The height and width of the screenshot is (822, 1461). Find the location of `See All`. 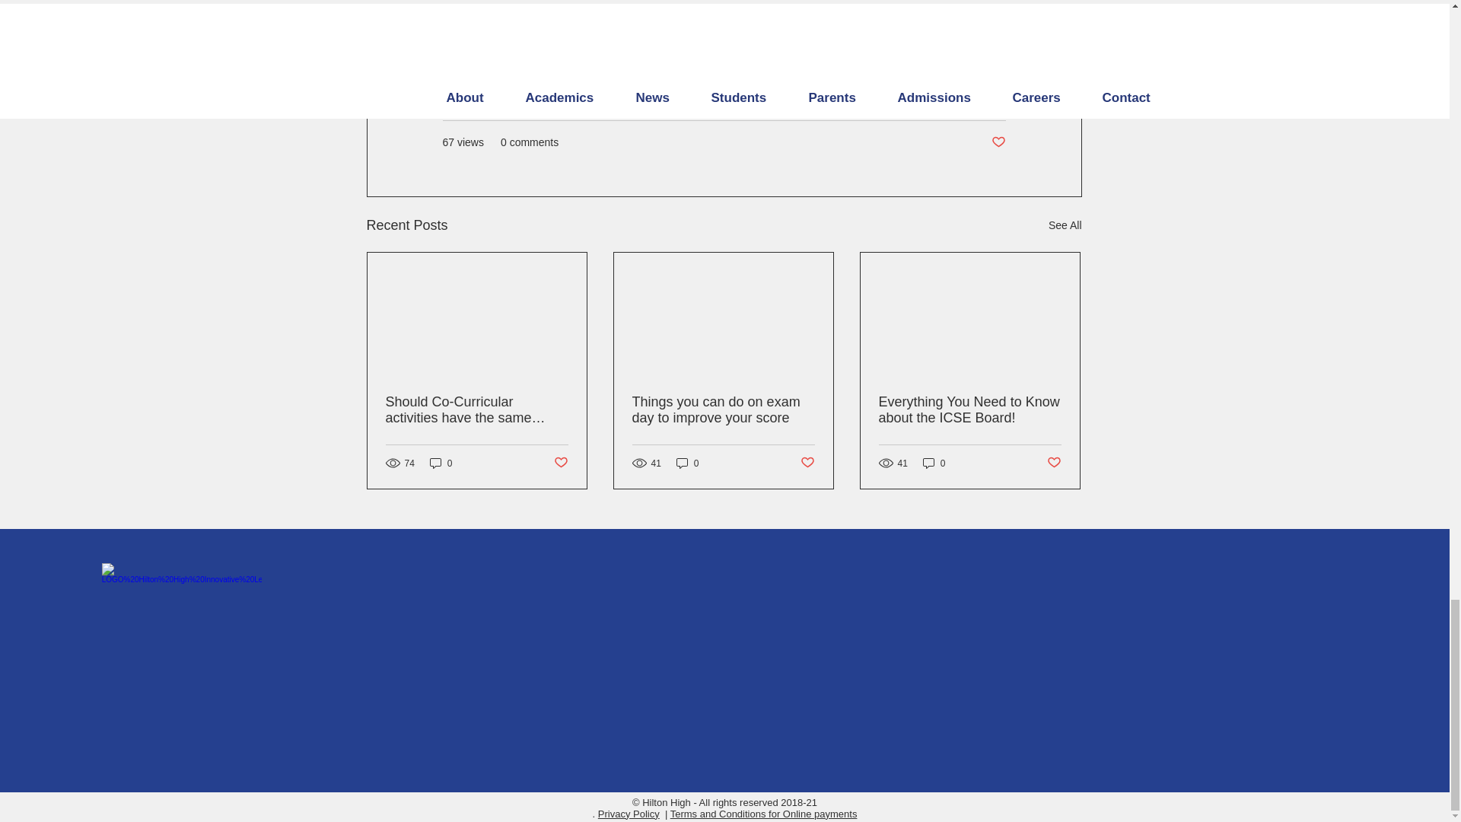

See All is located at coordinates (1065, 225).